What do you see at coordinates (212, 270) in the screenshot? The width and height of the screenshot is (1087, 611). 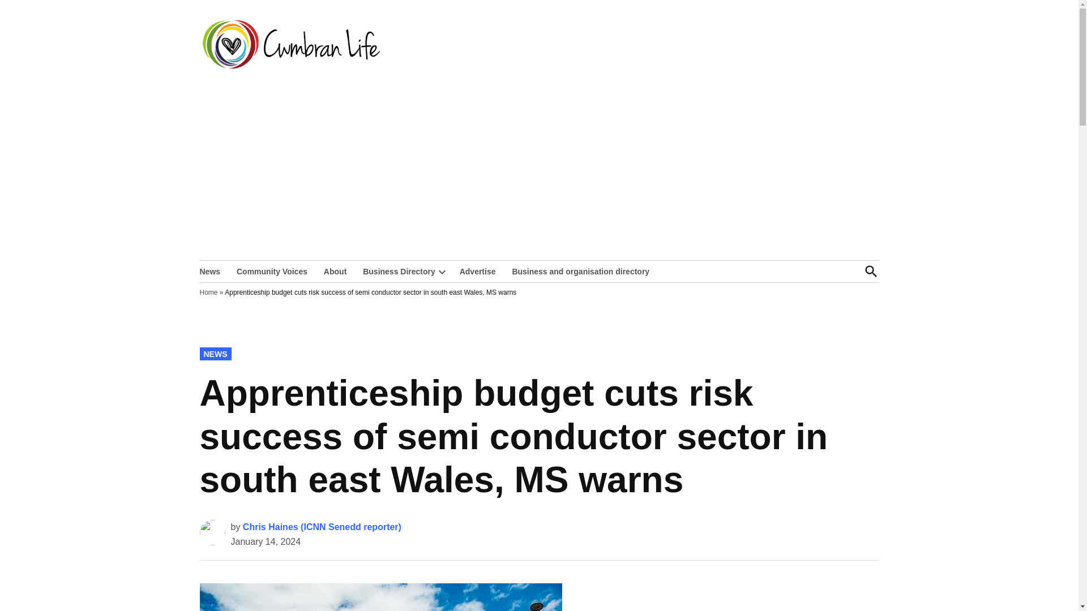 I see `News` at bounding box center [212, 270].